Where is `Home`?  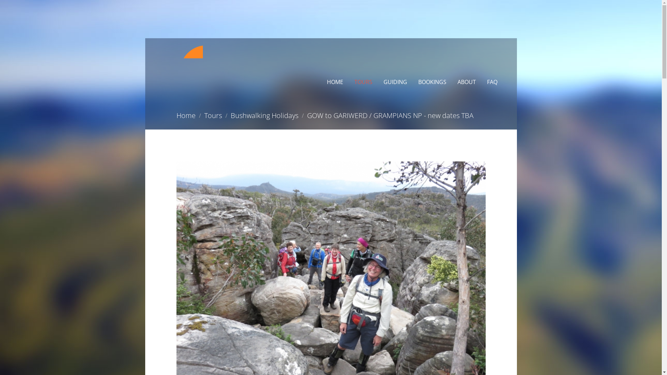
Home is located at coordinates (186, 115).